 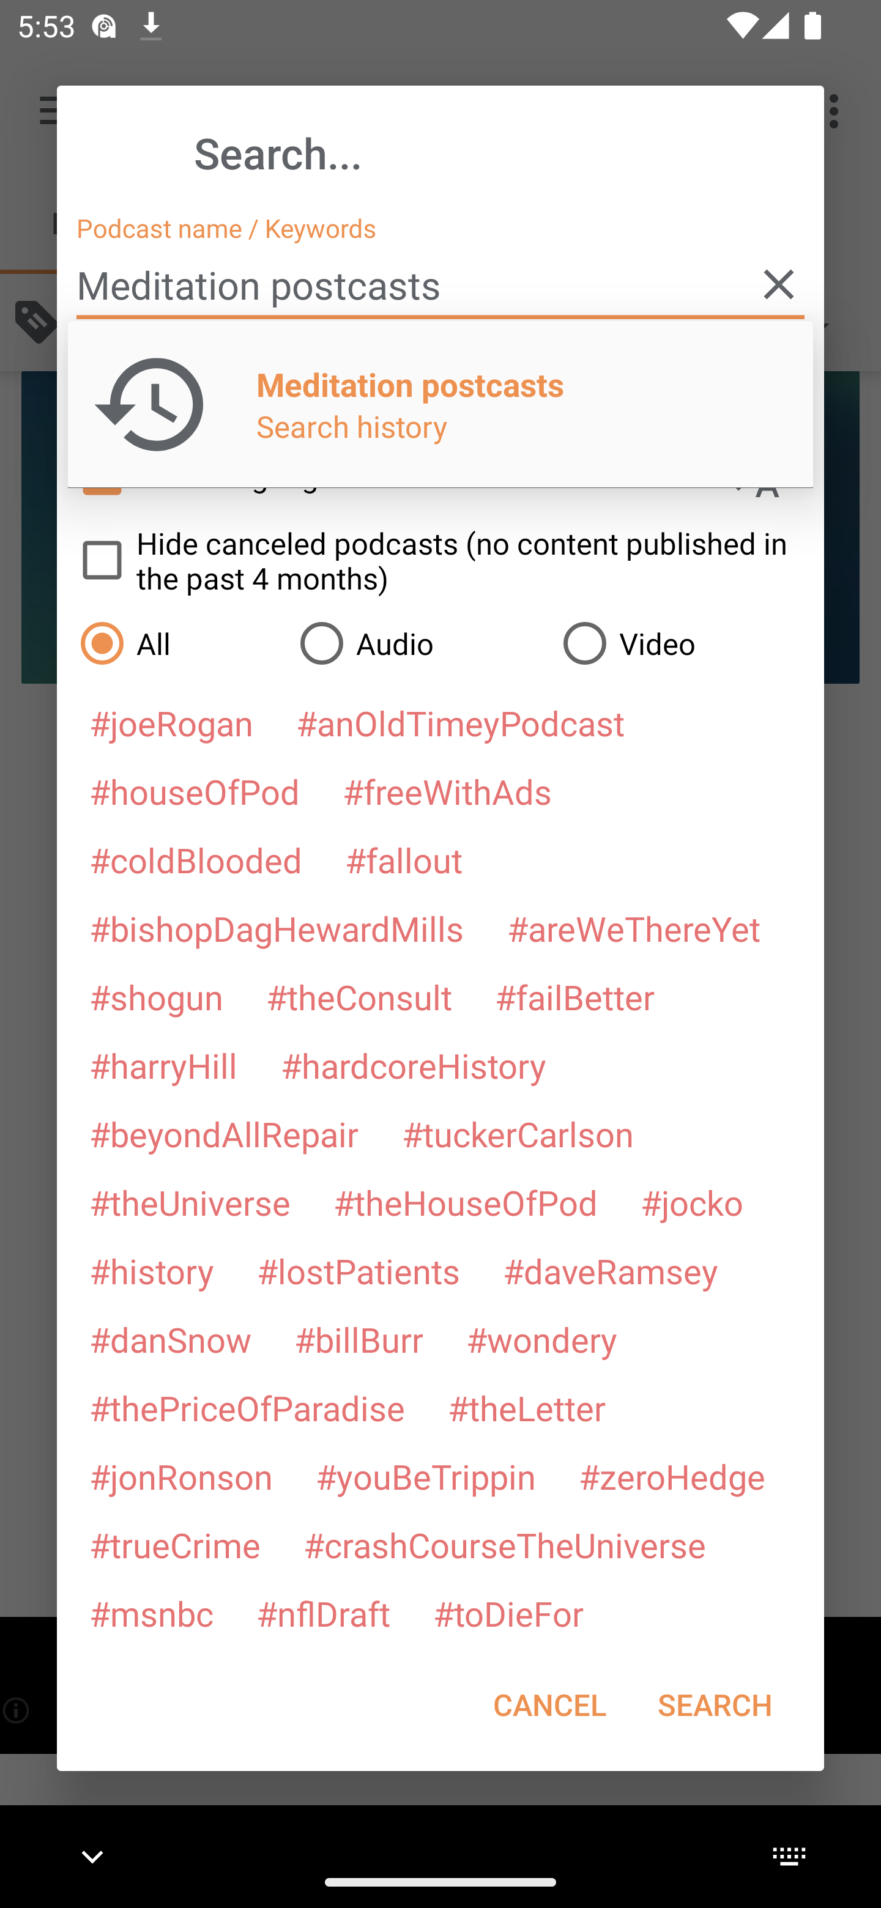 What do you see at coordinates (163, 1065) in the screenshot?
I see `#harryHill` at bounding box center [163, 1065].